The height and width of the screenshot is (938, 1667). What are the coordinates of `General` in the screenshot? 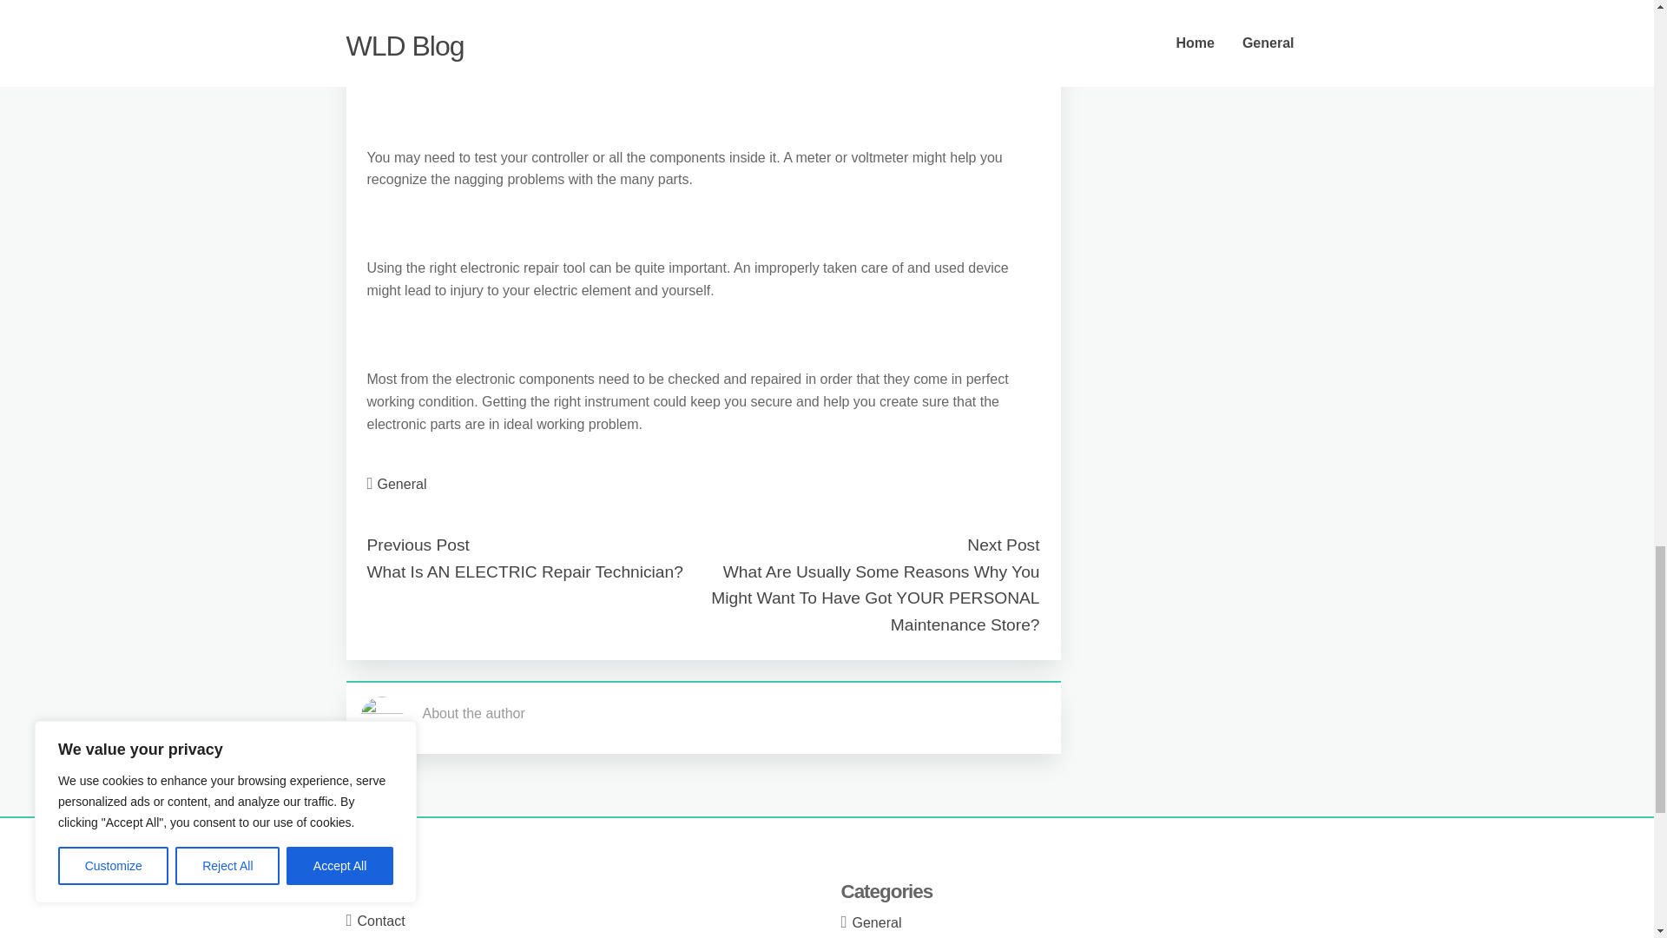 It's located at (877, 922).